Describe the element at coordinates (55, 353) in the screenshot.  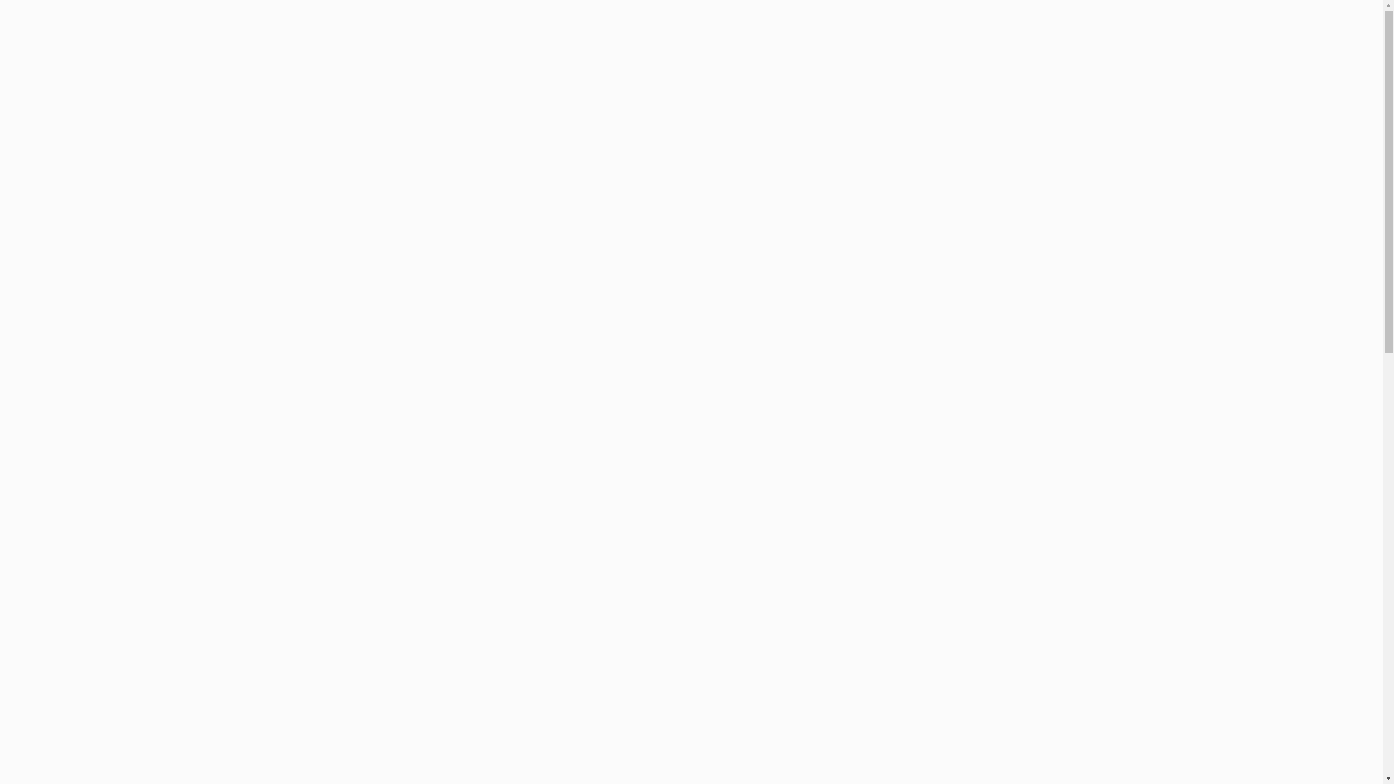
I see `KITCHEN` at that location.